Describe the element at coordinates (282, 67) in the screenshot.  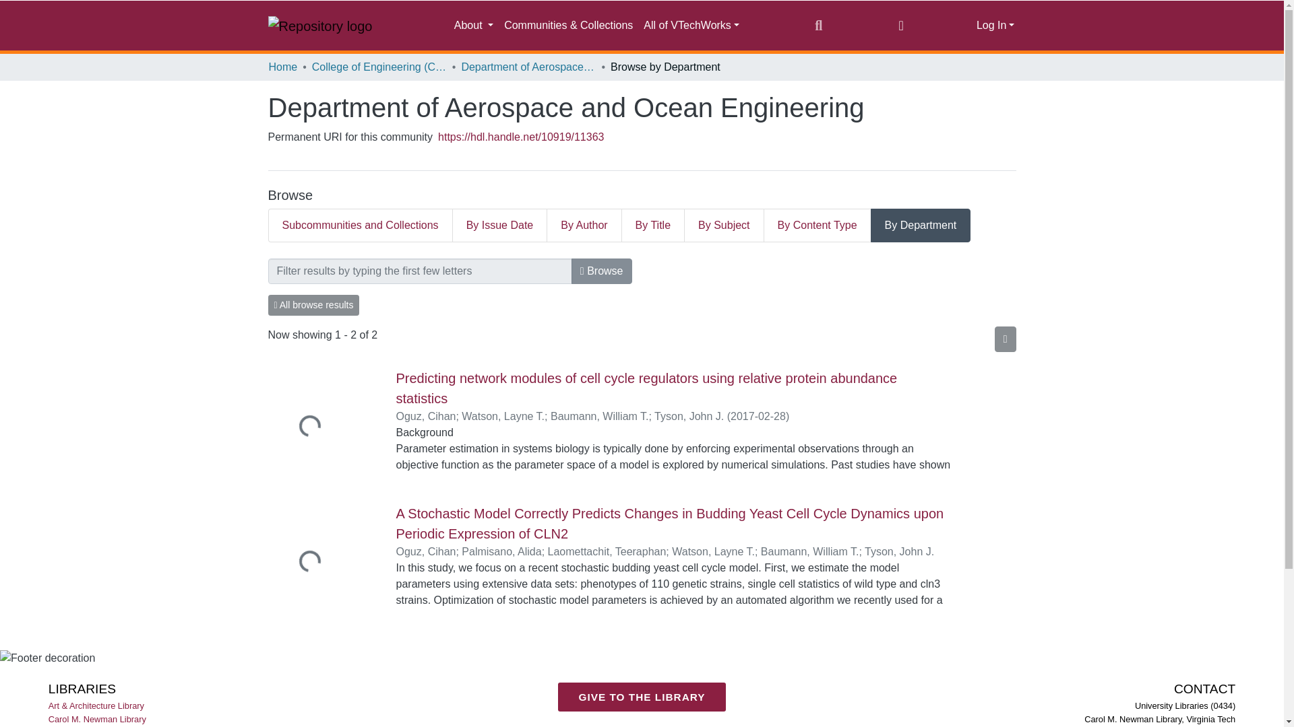
I see `Home` at that location.